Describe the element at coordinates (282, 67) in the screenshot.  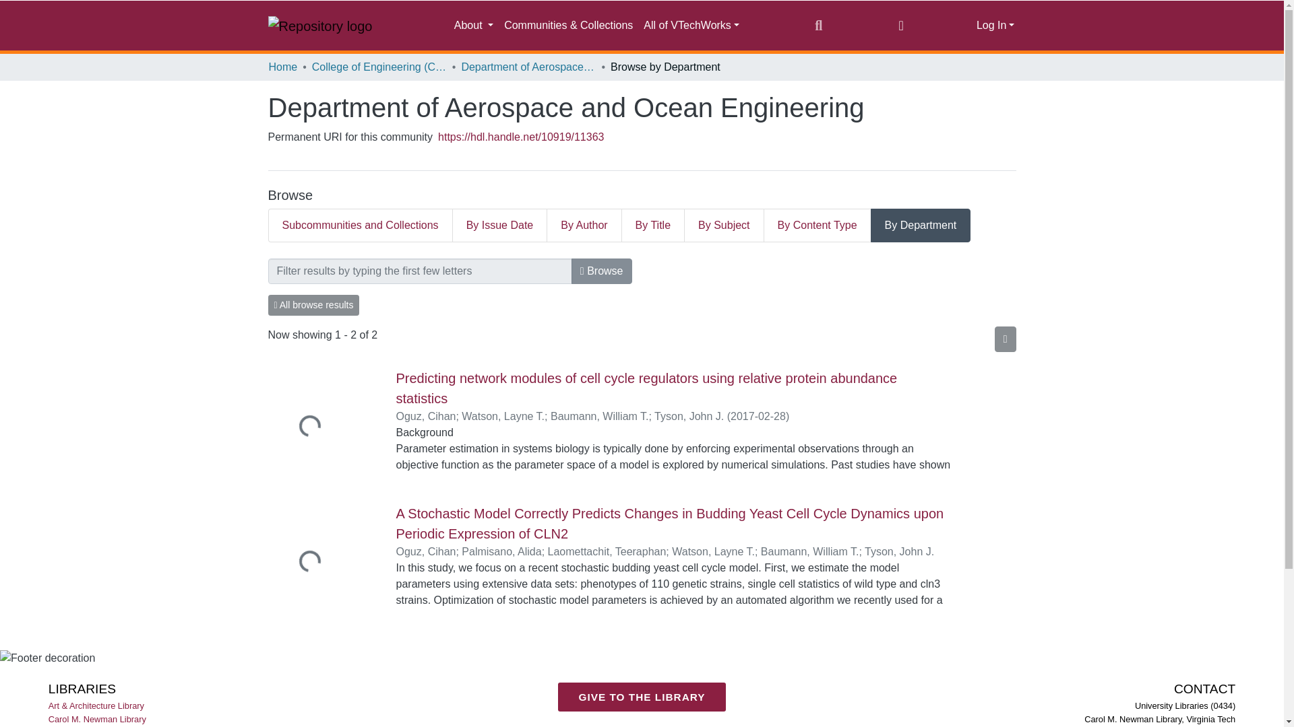
I see `Home` at that location.